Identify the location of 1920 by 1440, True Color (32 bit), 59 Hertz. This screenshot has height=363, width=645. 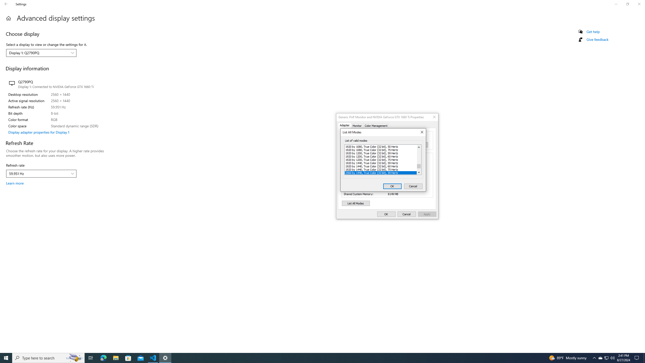
(381, 163).